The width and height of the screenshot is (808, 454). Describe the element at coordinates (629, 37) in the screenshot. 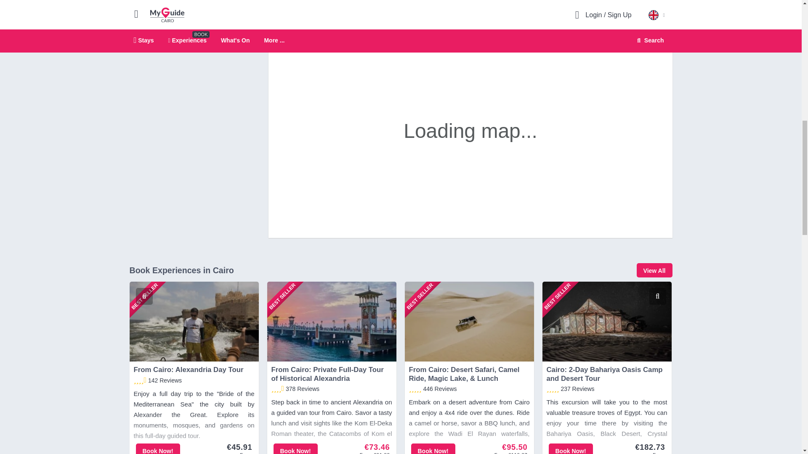

I see `Larger Map for Company: The Moghul Room Cairo` at that location.